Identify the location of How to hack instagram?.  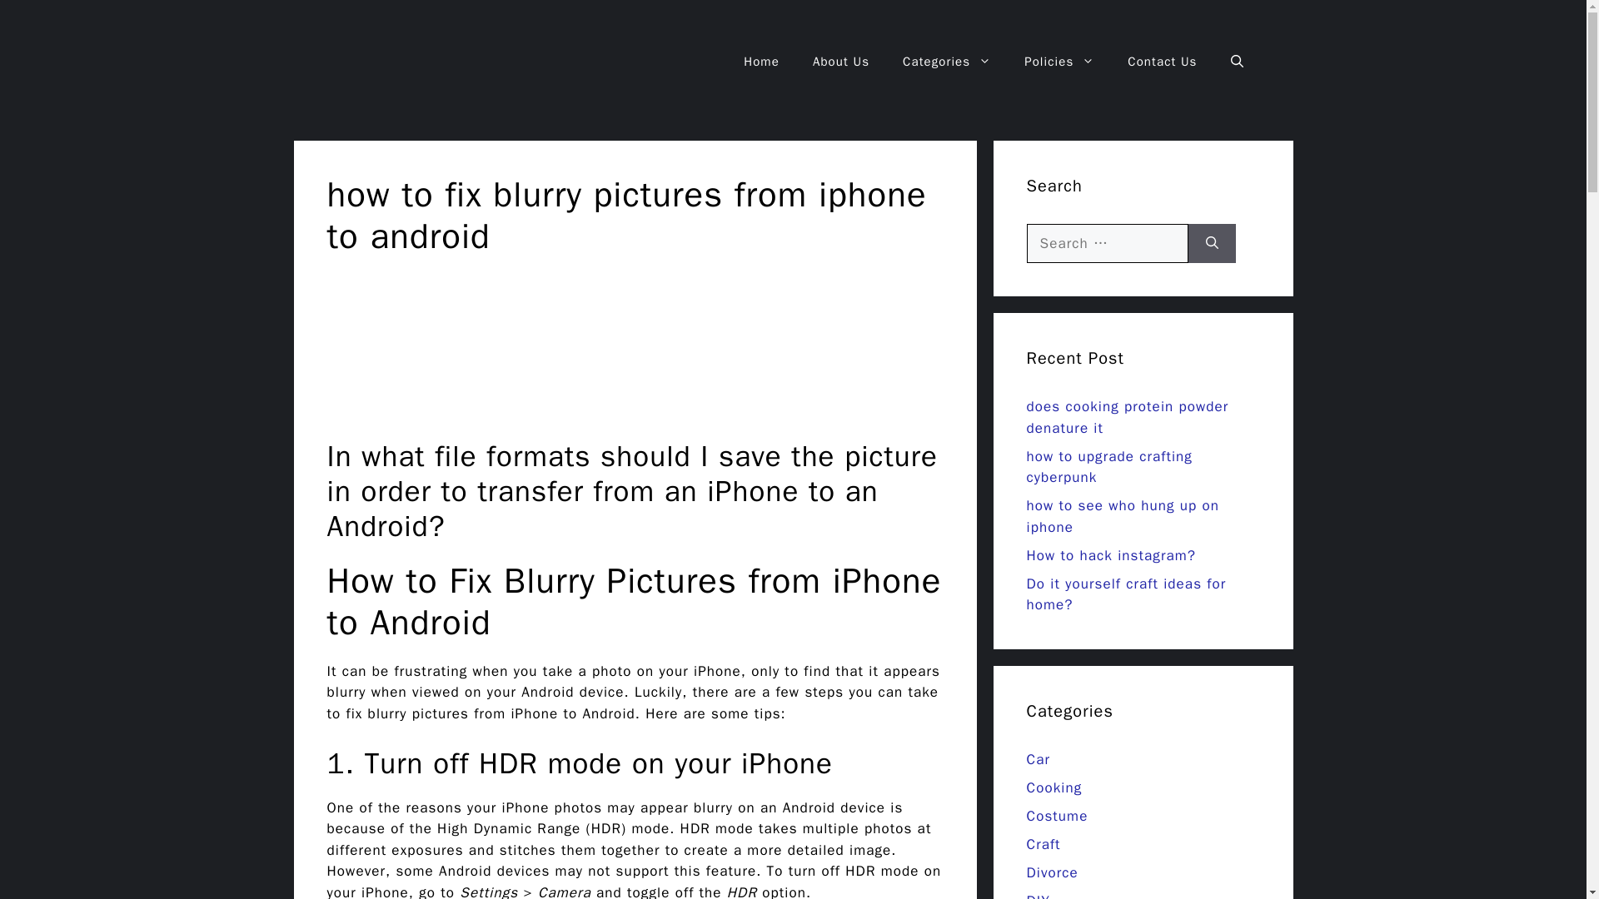
(1110, 555).